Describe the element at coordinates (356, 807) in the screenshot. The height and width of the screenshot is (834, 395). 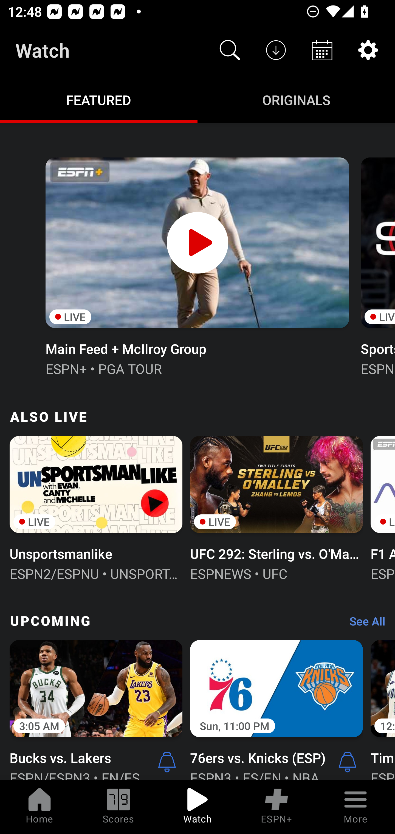
I see `More` at that location.